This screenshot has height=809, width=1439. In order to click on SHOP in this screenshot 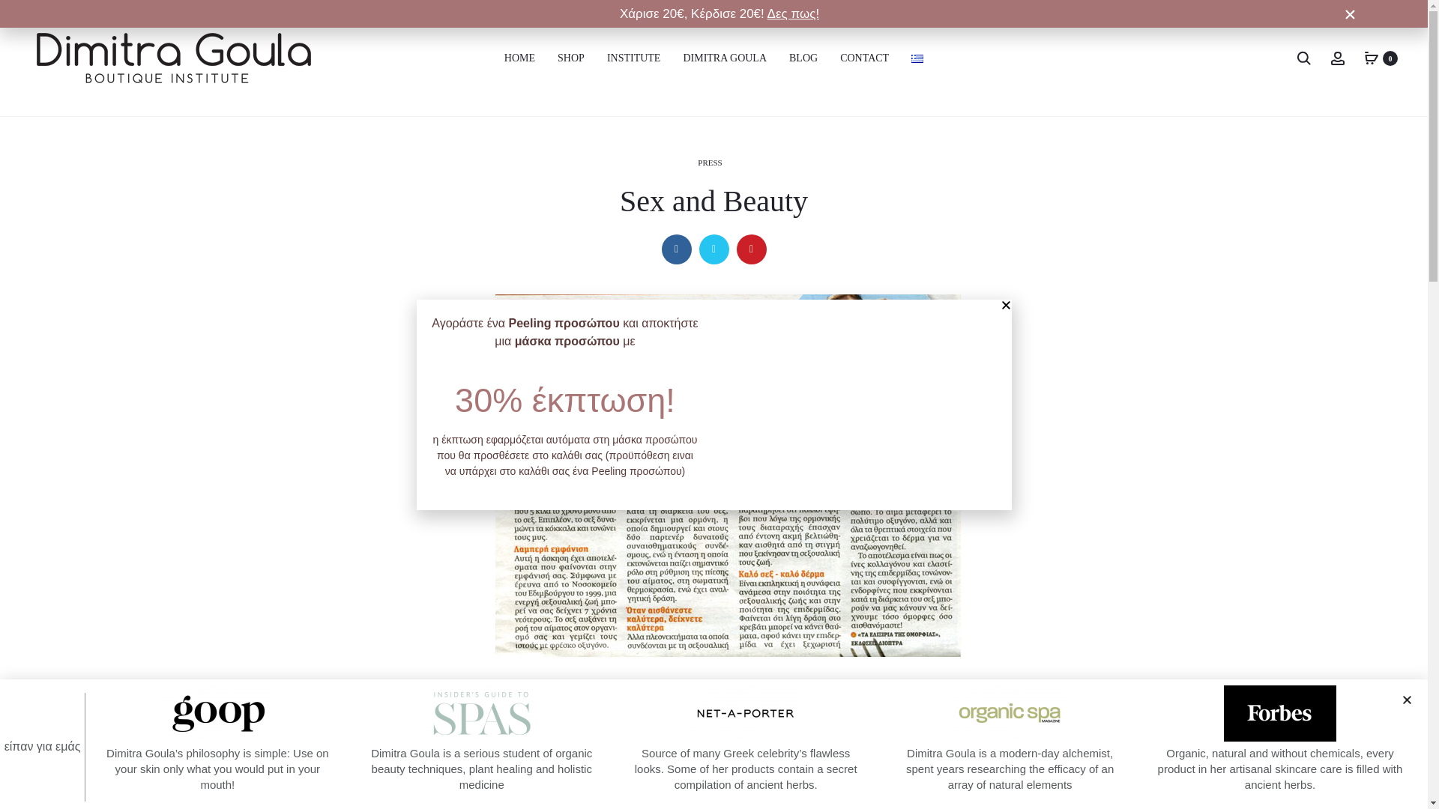, I will do `click(571, 57)`.